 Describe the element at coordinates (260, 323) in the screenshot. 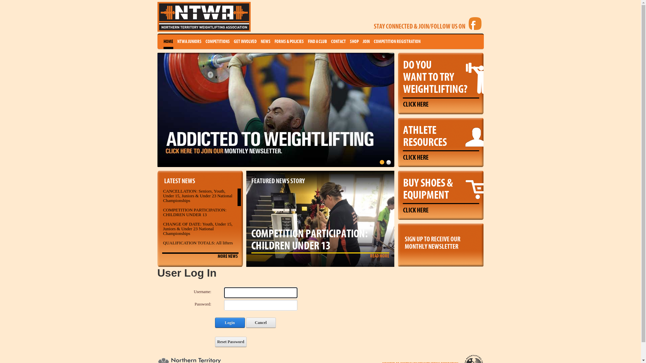

I see `Cancel` at that location.